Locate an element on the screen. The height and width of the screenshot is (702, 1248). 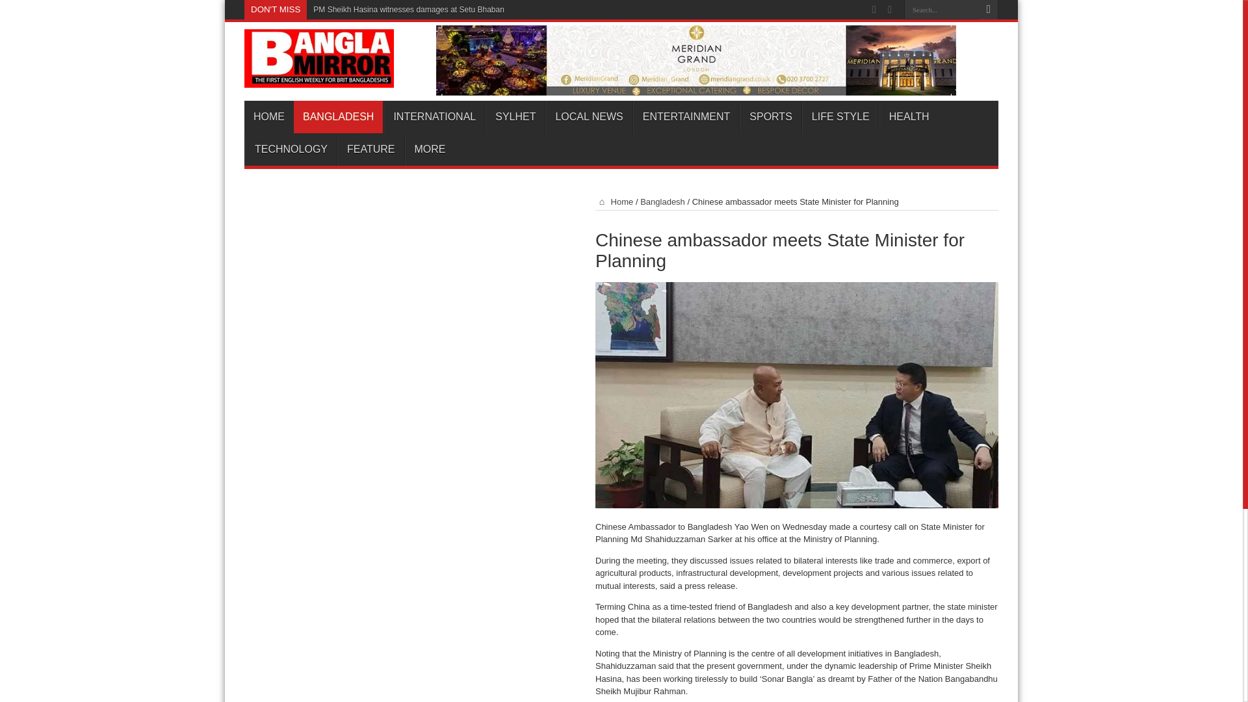
HEALTH is located at coordinates (909, 117).